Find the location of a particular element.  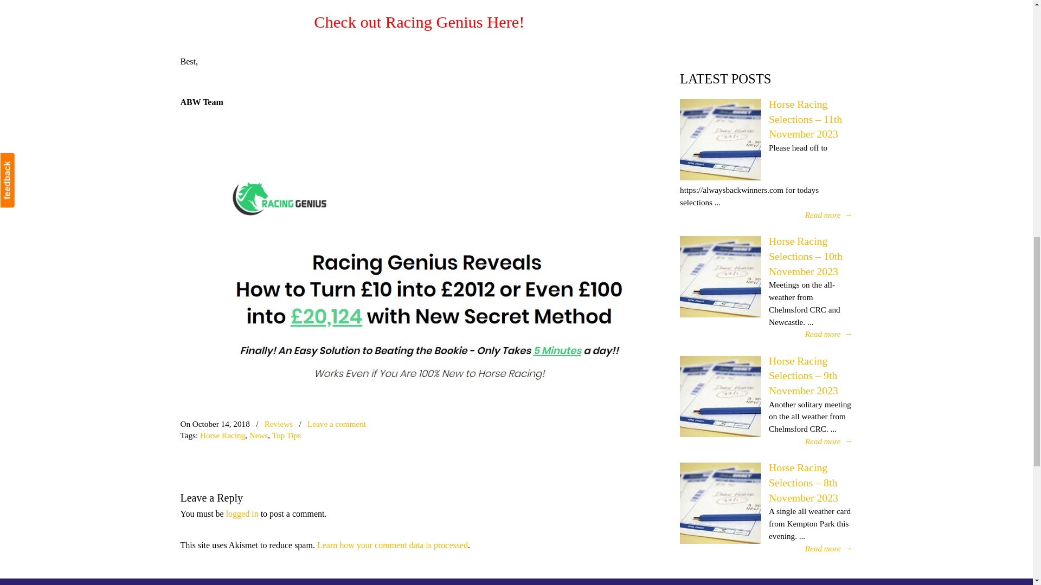

Reviews is located at coordinates (278, 424).